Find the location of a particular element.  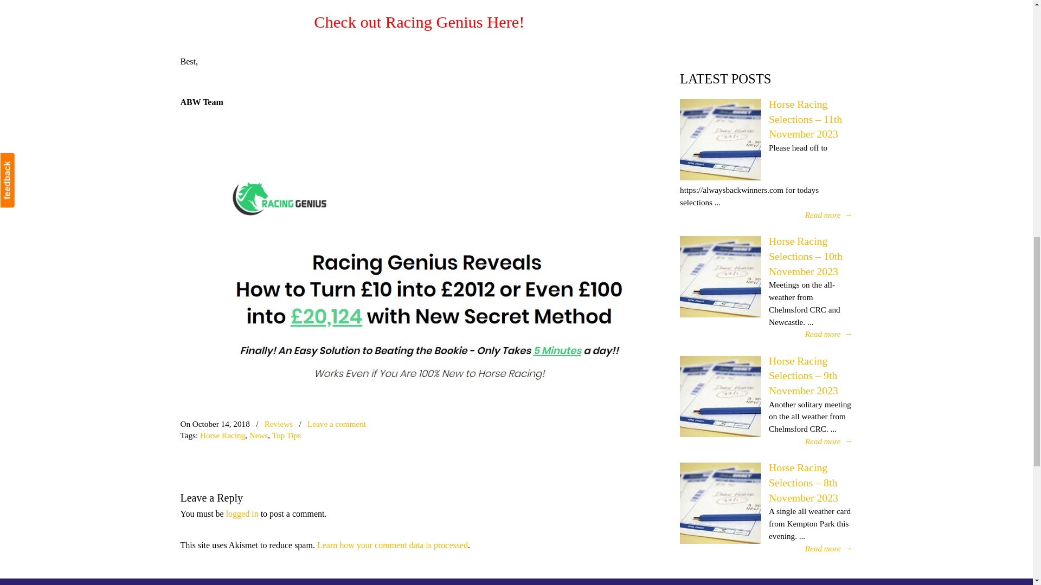

Reviews is located at coordinates (278, 424).